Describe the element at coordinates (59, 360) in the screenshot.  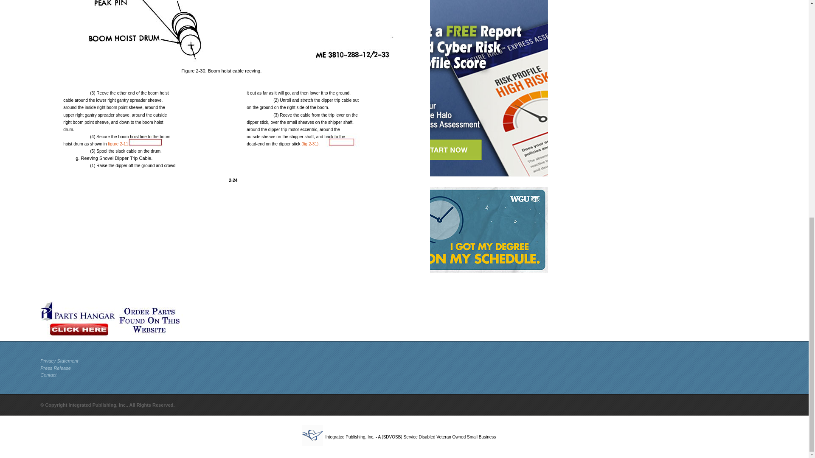
I see `Privacy Statement` at that location.